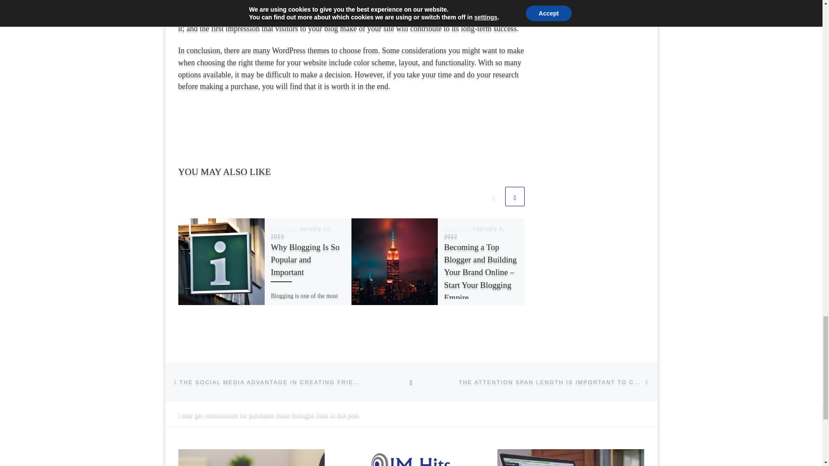  I want to click on Next related articles, so click(515, 197).